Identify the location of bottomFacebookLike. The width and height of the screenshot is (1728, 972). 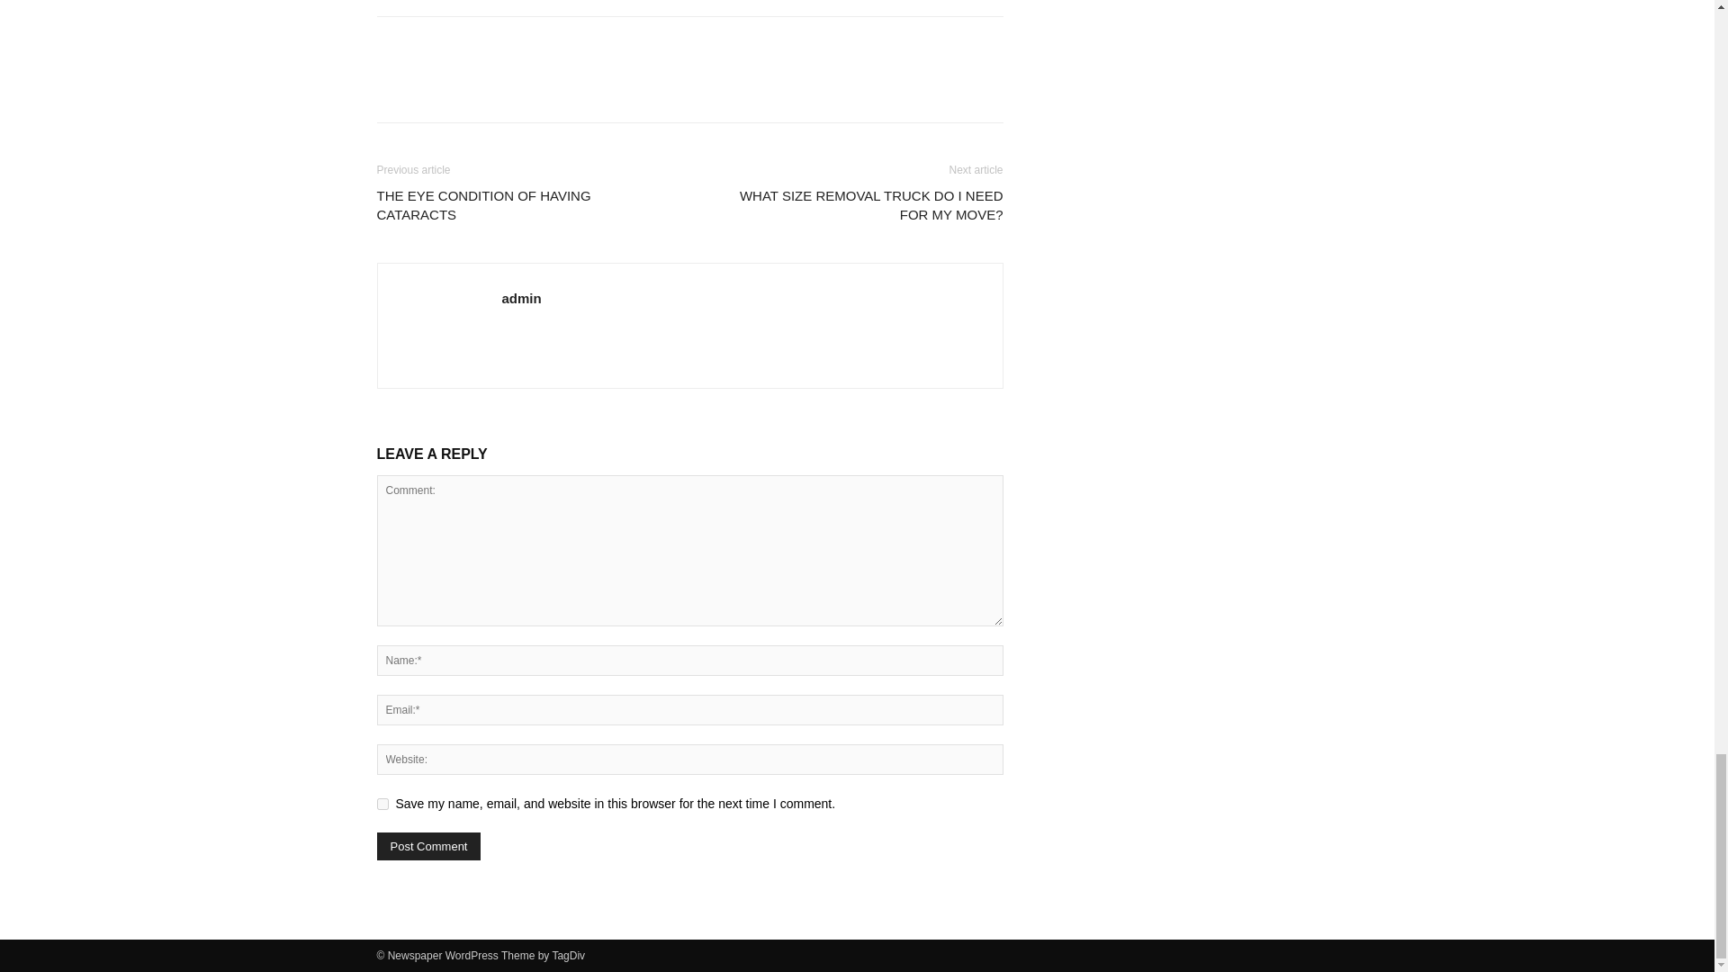
(511, 45).